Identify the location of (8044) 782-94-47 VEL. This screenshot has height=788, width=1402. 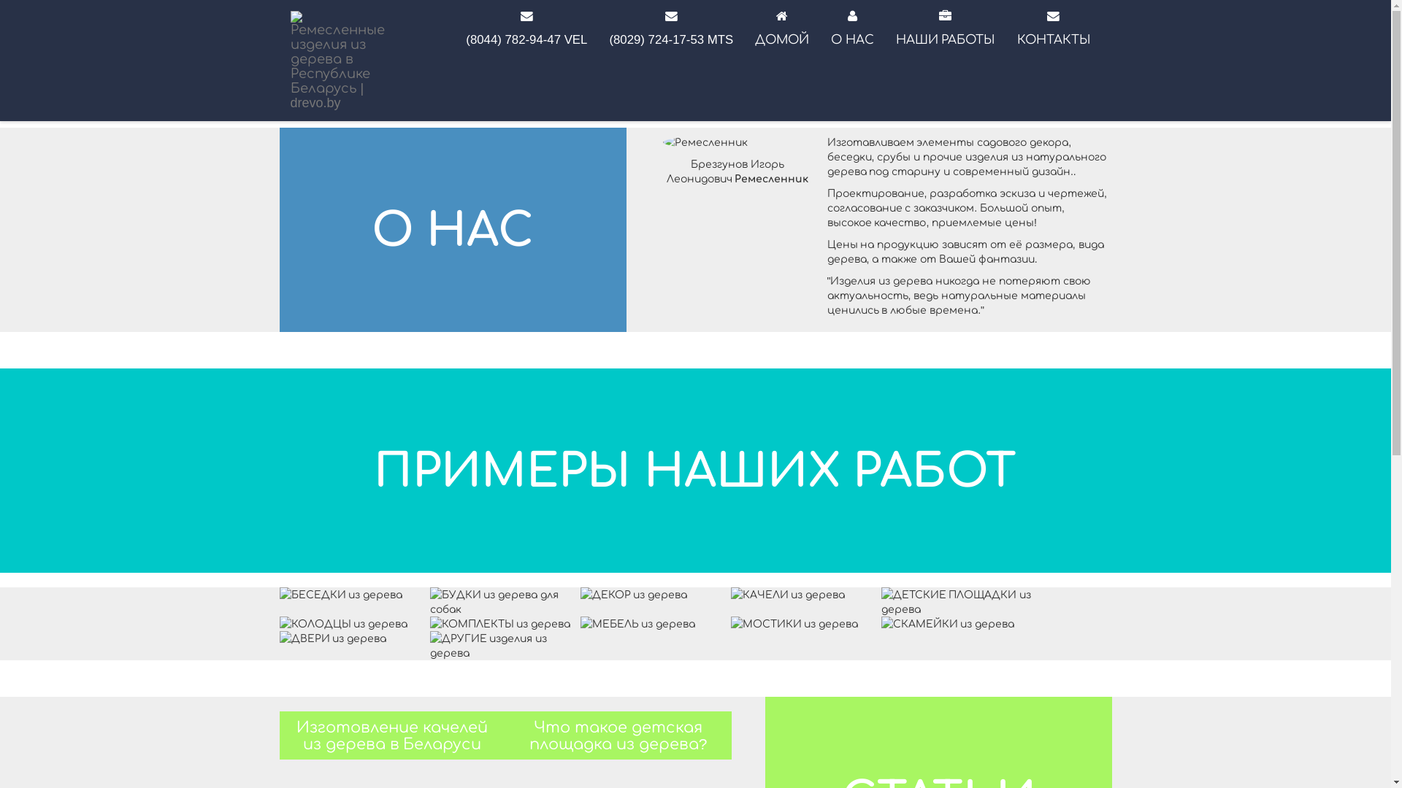
(526, 31).